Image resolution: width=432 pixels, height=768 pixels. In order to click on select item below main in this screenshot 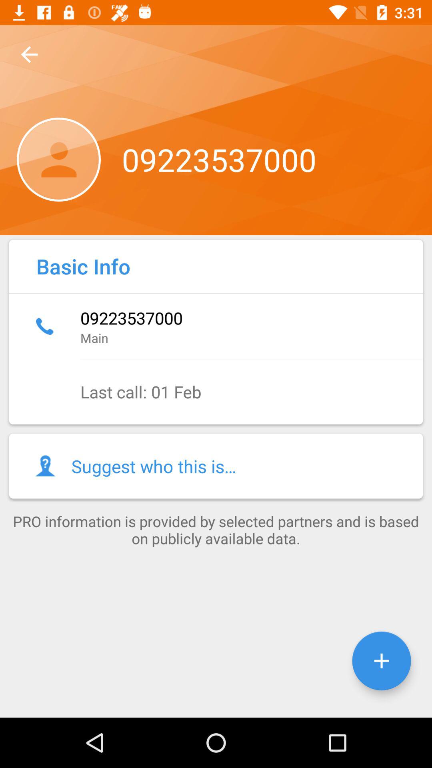, I will do `click(216, 392)`.